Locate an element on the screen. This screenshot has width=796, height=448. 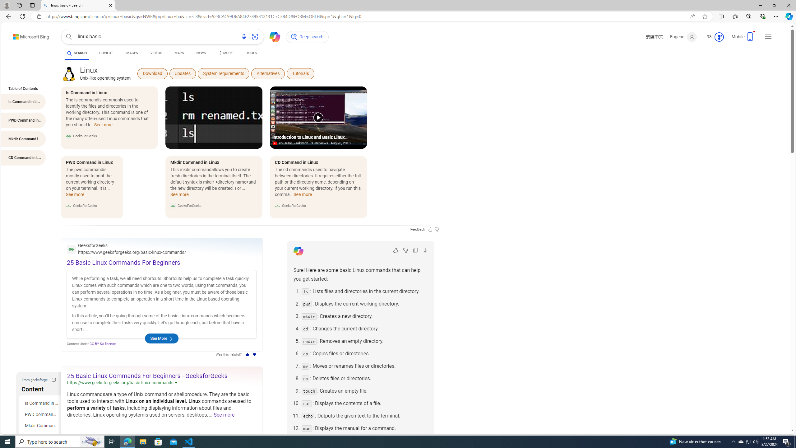
cat: Displays the contents of a file. is located at coordinates (364, 403).